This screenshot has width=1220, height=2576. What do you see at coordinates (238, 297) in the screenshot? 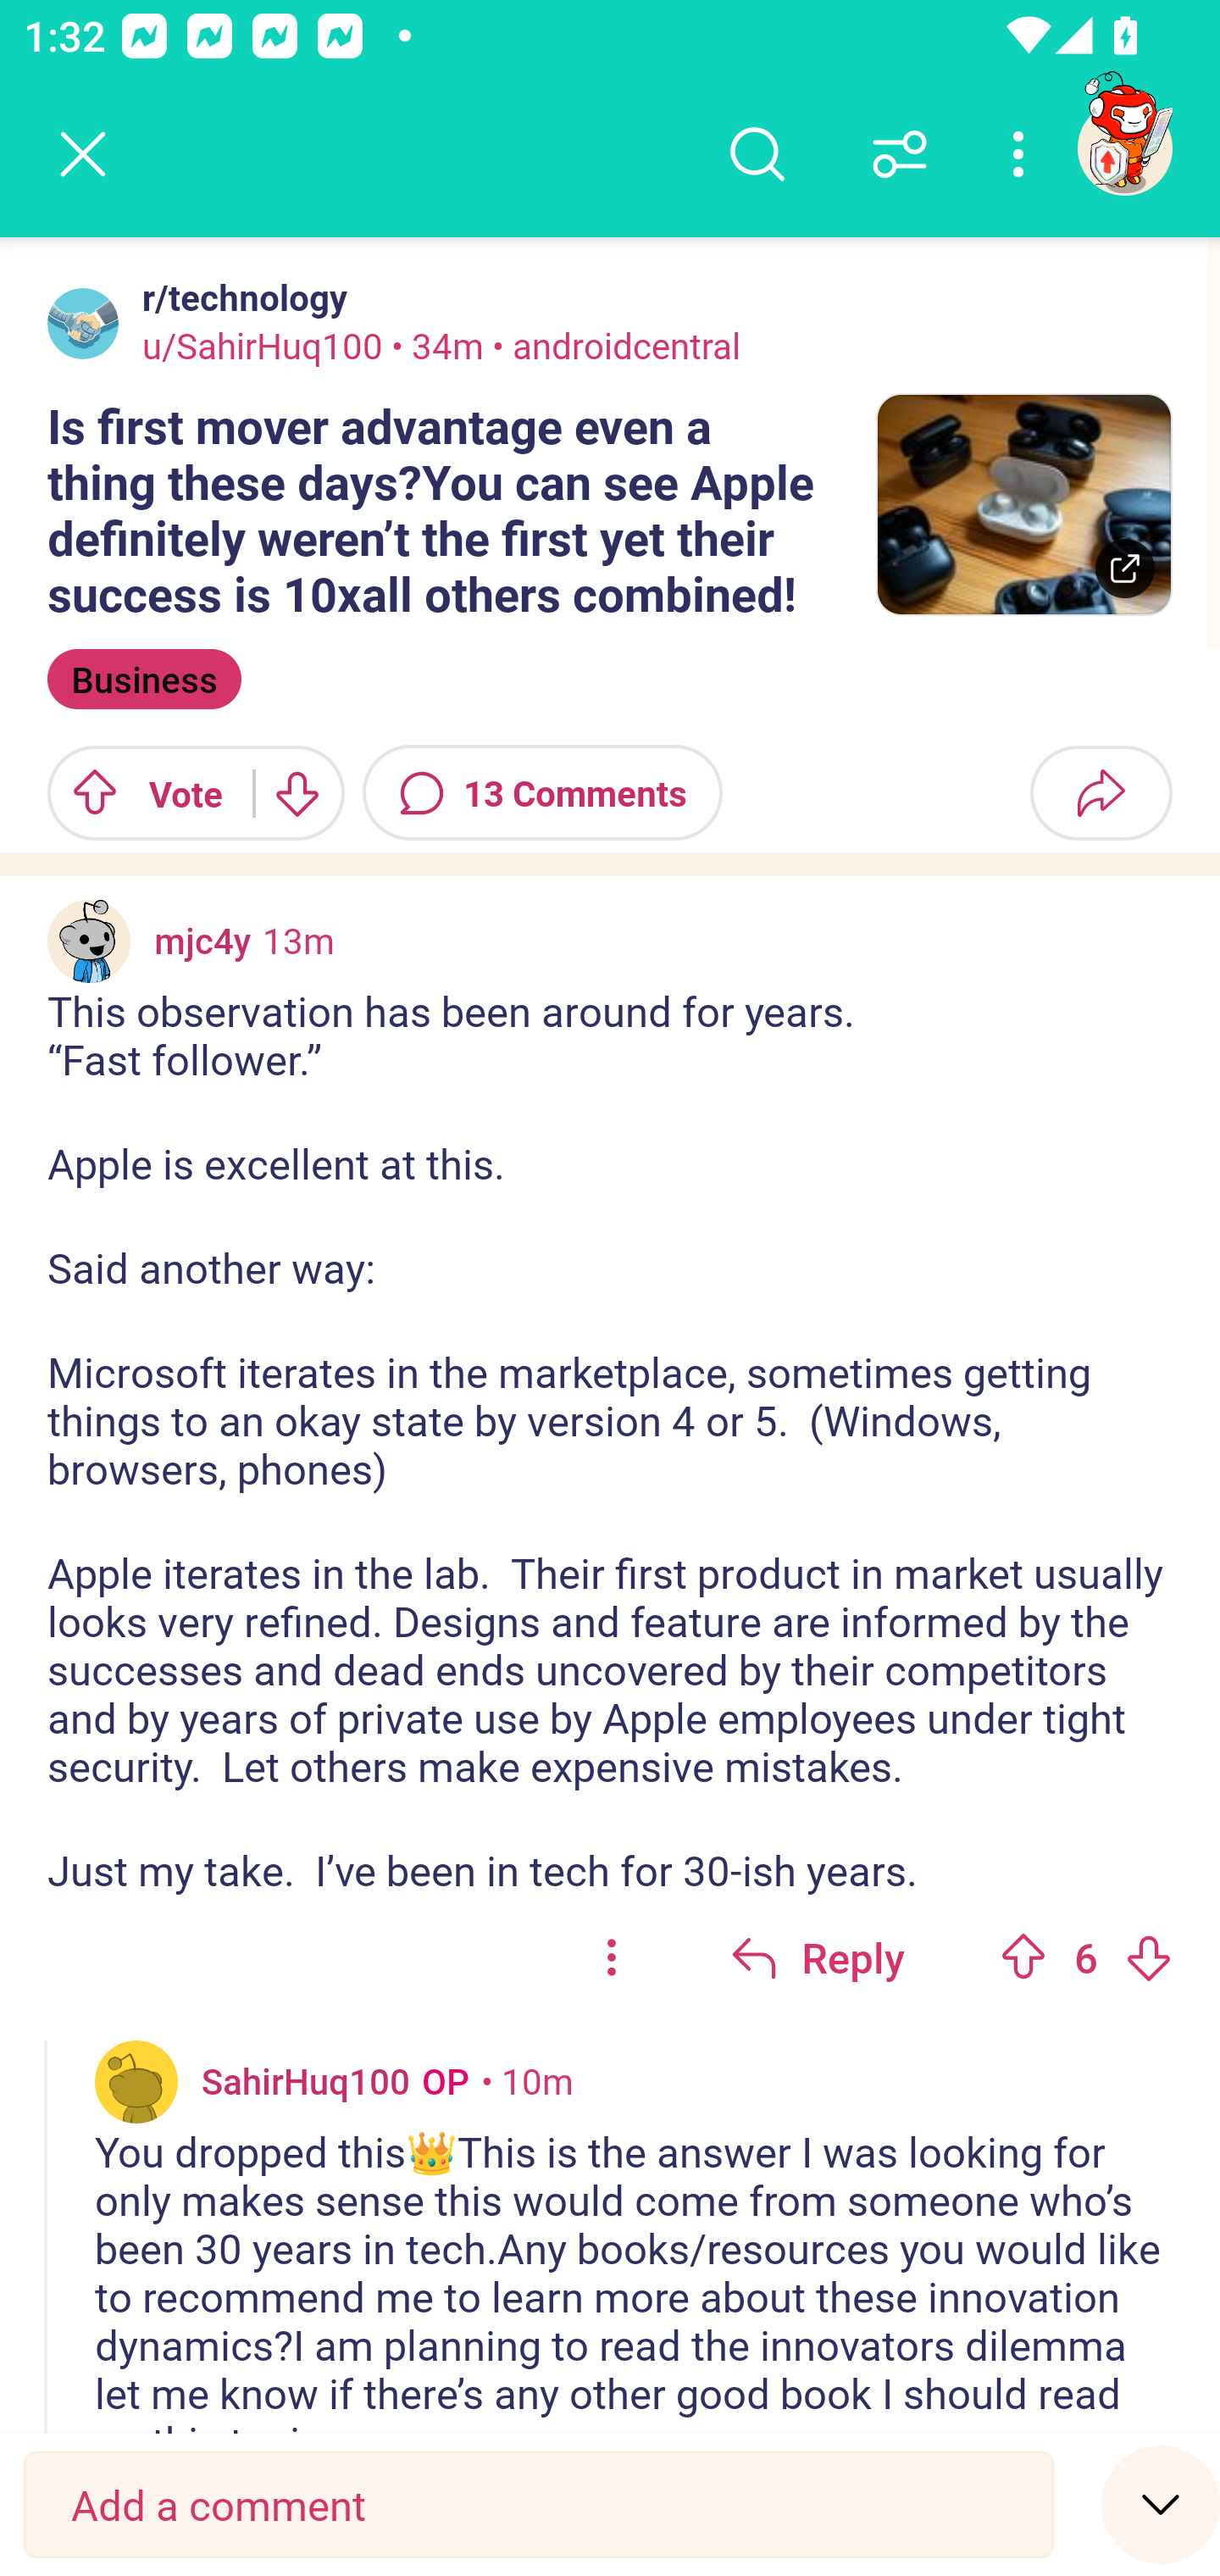
I see `r/technology` at bounding box center [238, 297].